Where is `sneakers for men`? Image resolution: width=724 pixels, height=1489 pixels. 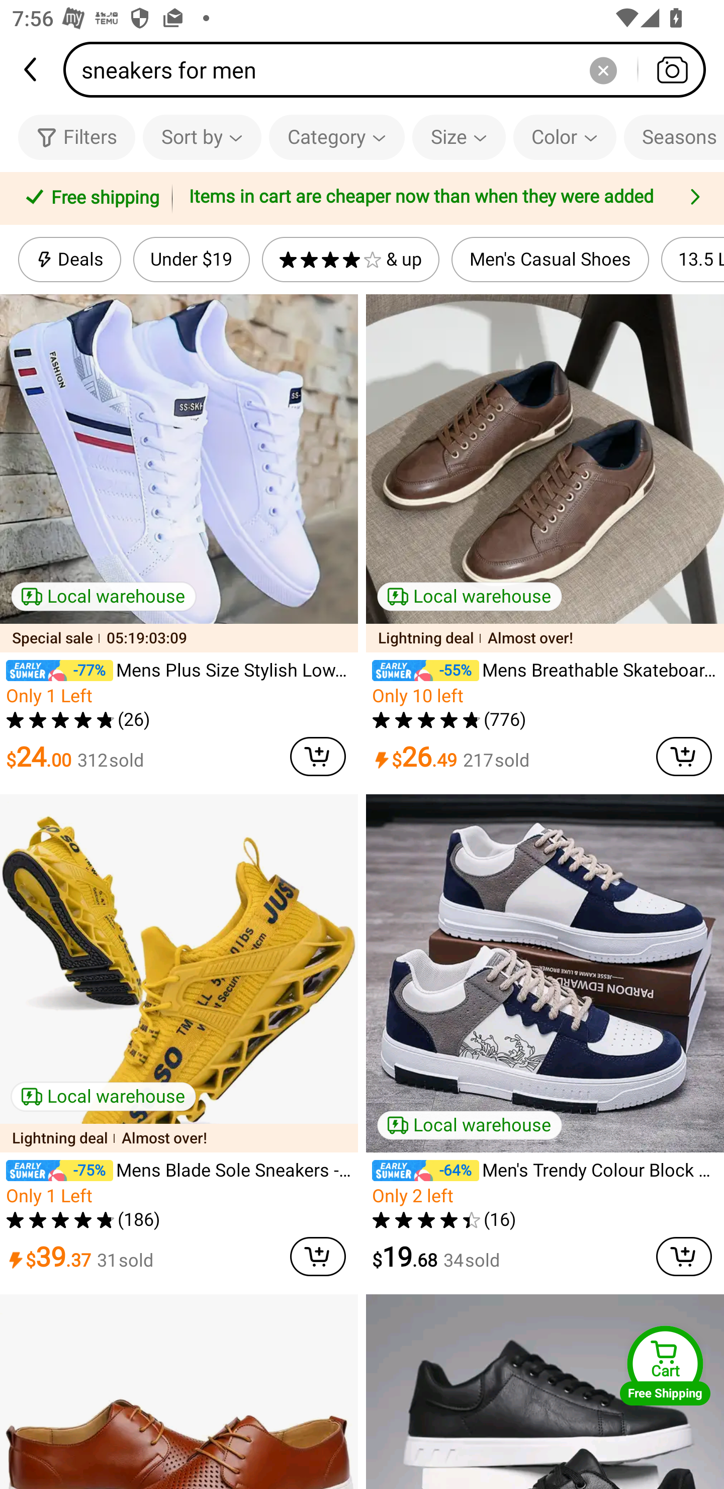 sneakers for men is located at coordinates (390, 69).